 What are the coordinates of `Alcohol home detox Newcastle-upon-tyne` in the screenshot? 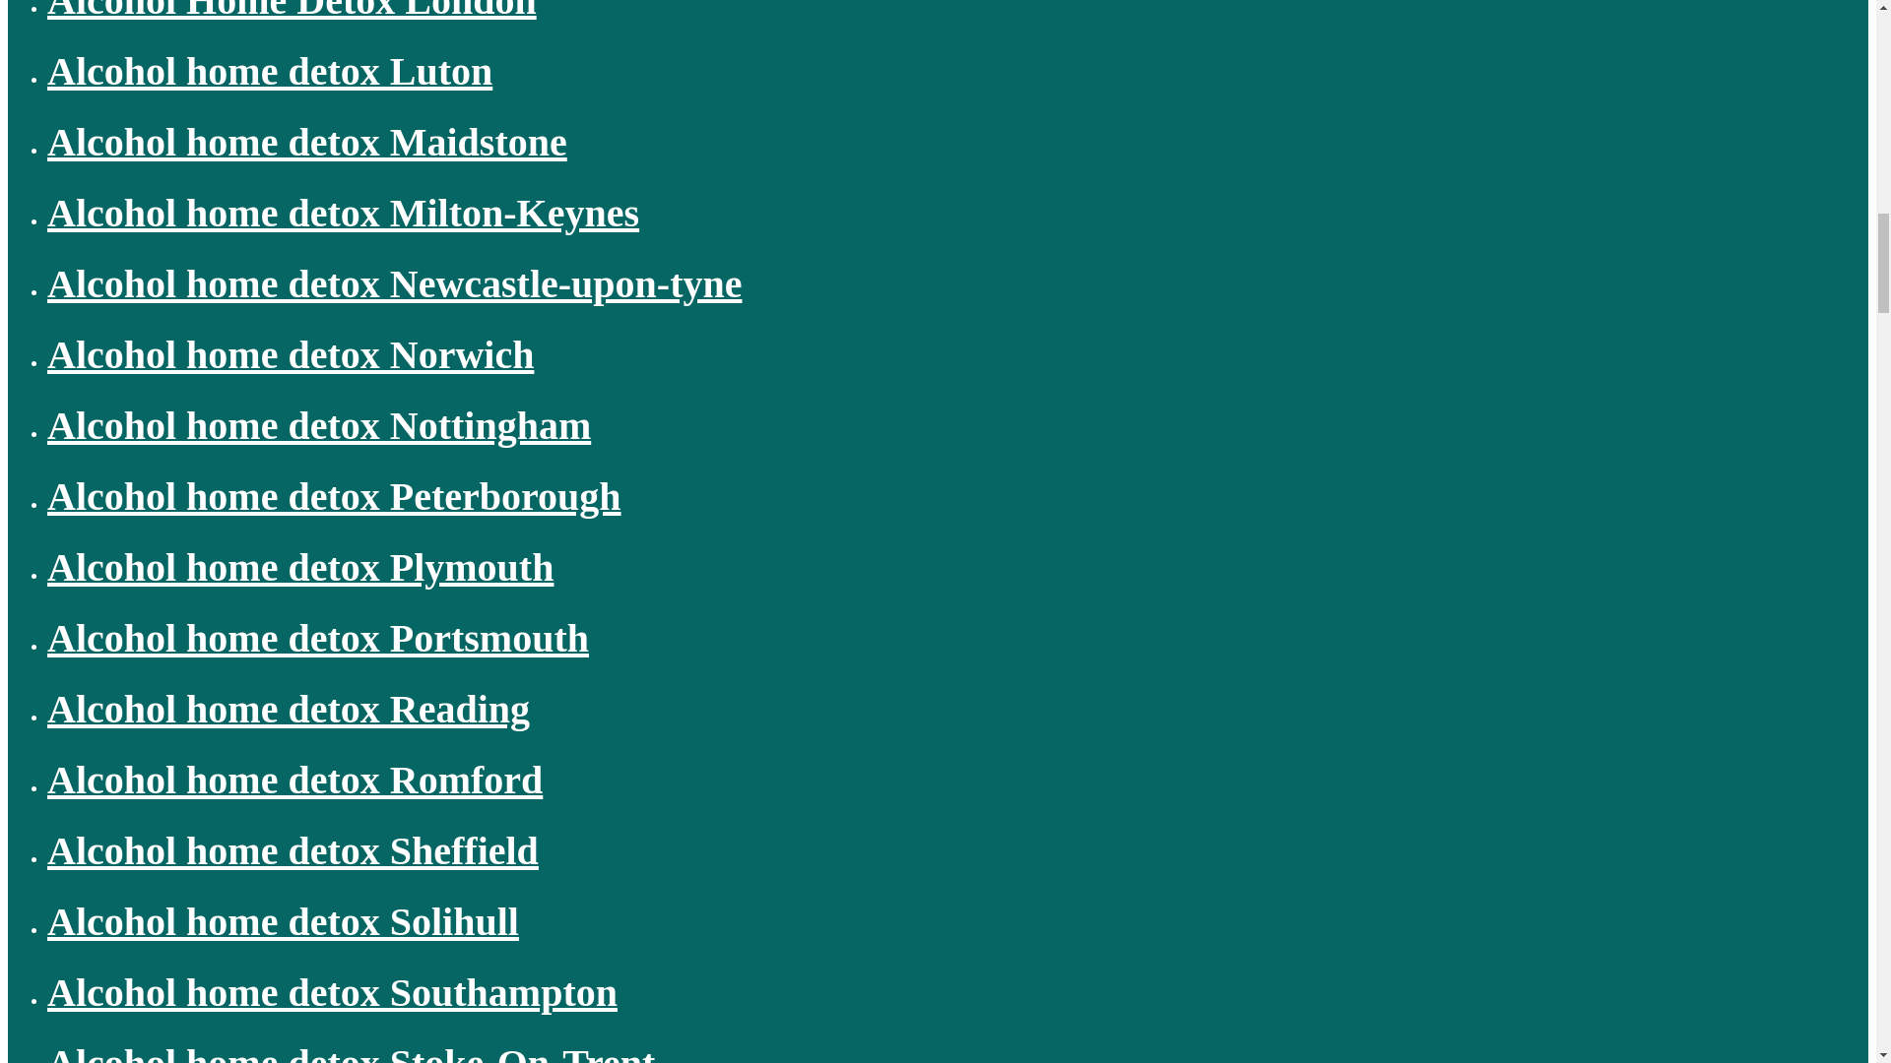 It's located at (395, 283).